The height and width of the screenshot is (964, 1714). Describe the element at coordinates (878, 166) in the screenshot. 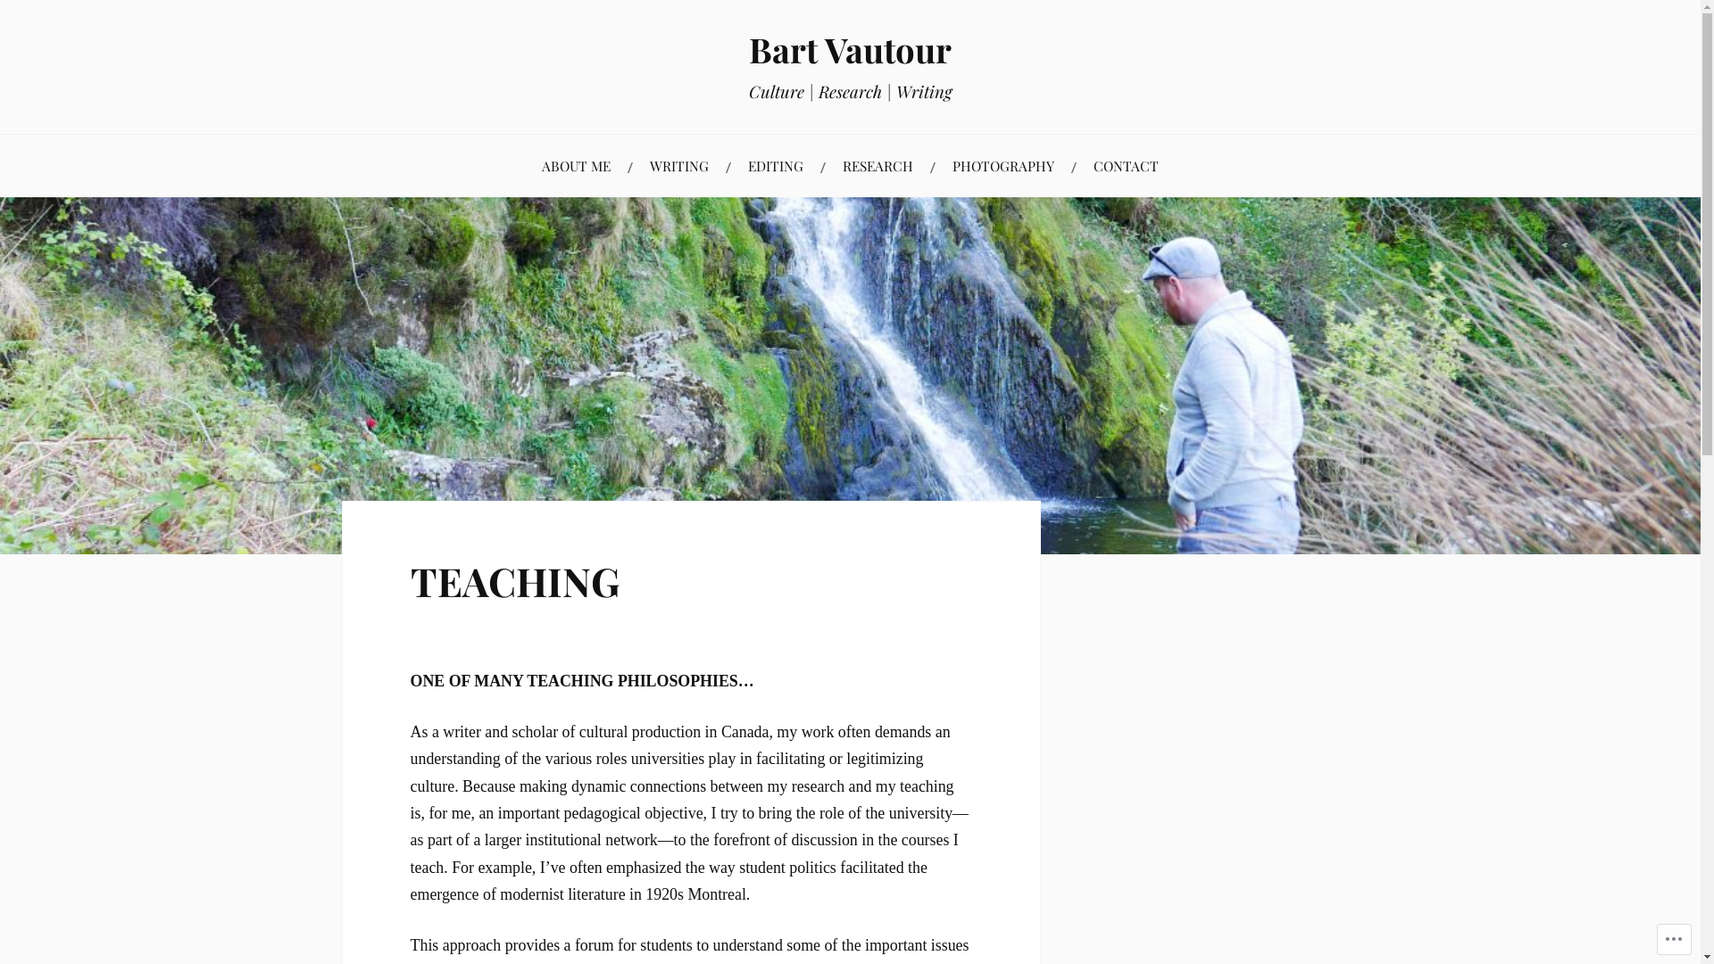

I see `RESEARCH` at that location.